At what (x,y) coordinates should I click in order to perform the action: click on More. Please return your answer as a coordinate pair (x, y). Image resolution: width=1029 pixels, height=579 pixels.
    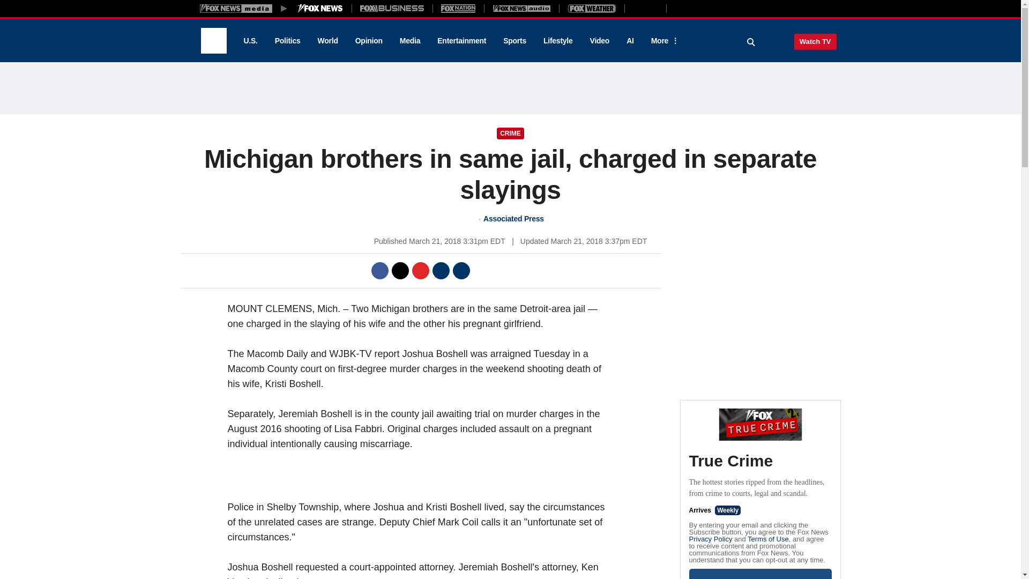
    Looking at the image, I should click on (663, 41).